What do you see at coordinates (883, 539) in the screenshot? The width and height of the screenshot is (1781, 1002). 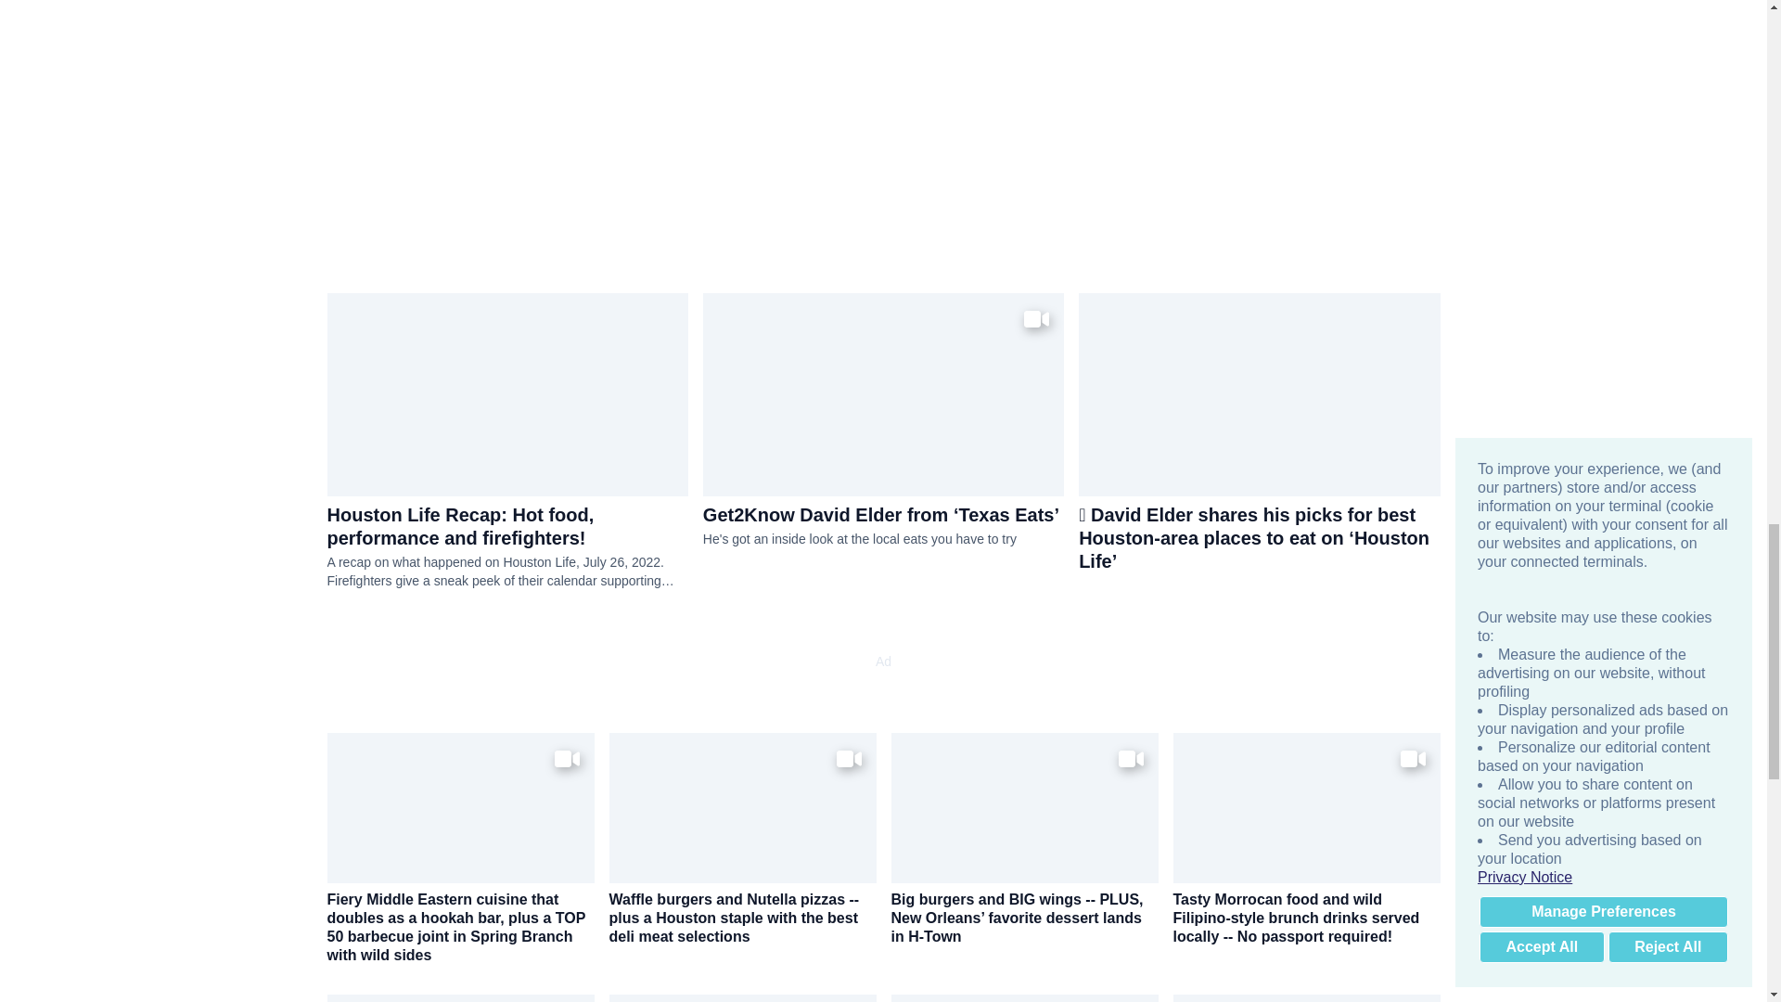 I see `He's got an inside look at the local eats you have to try` at bounding box center [883, 539].